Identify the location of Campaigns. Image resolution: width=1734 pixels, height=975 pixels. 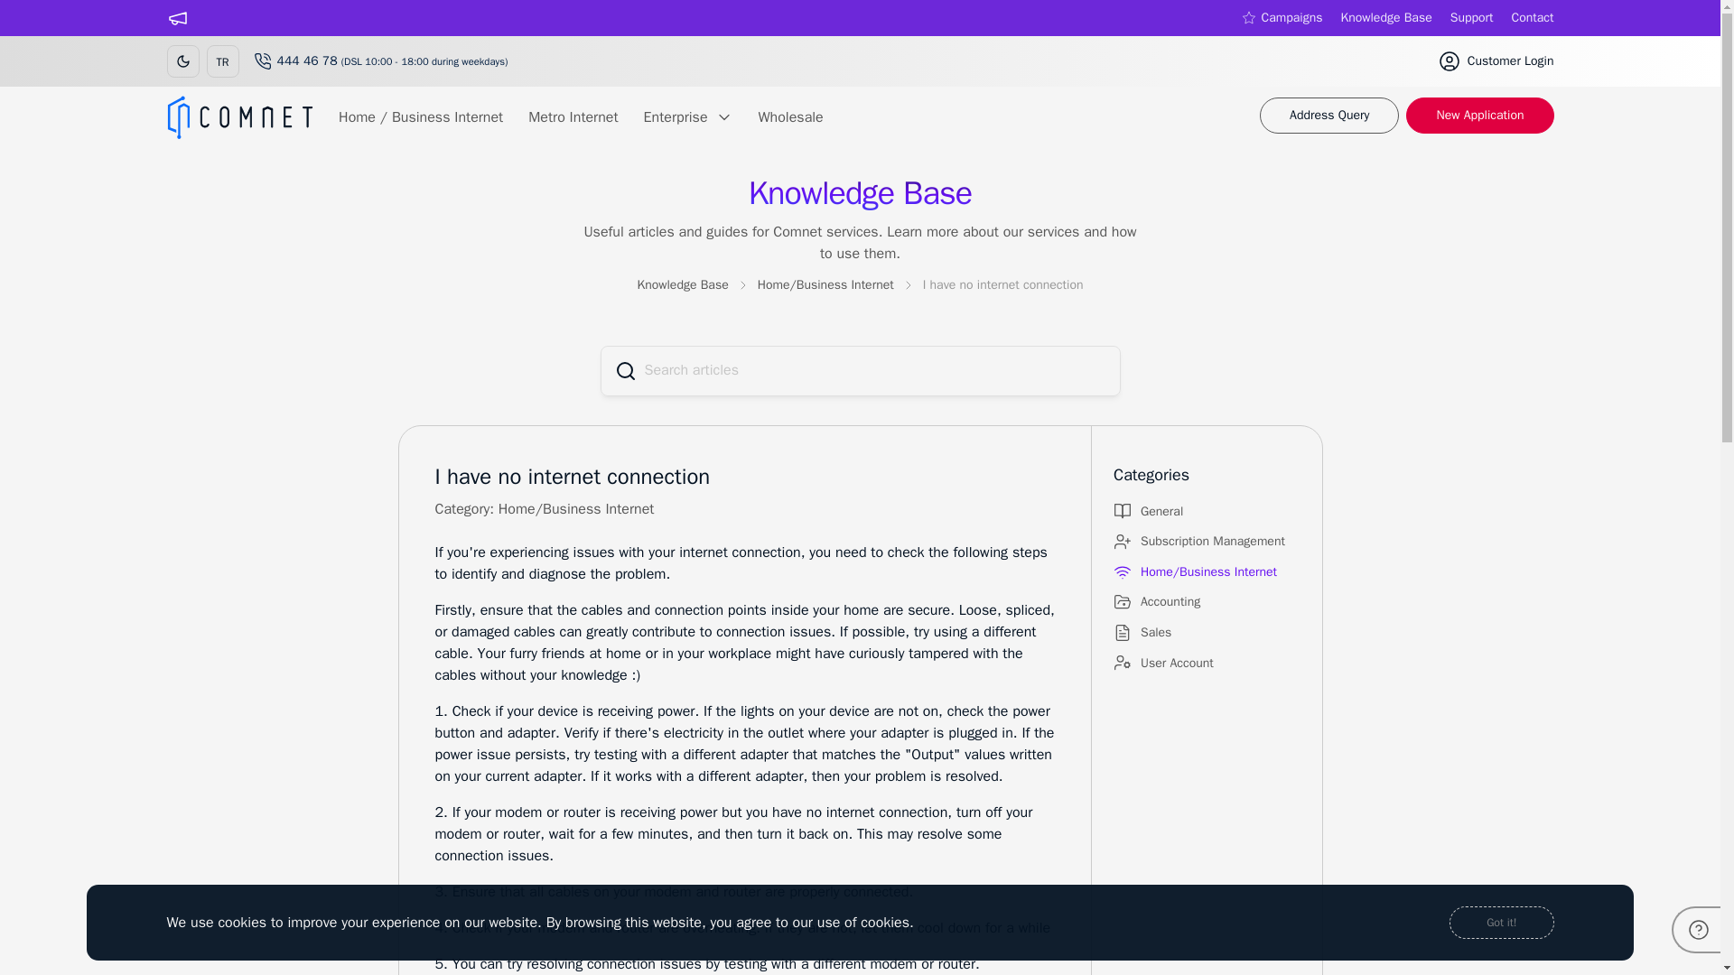
(1282, 18).